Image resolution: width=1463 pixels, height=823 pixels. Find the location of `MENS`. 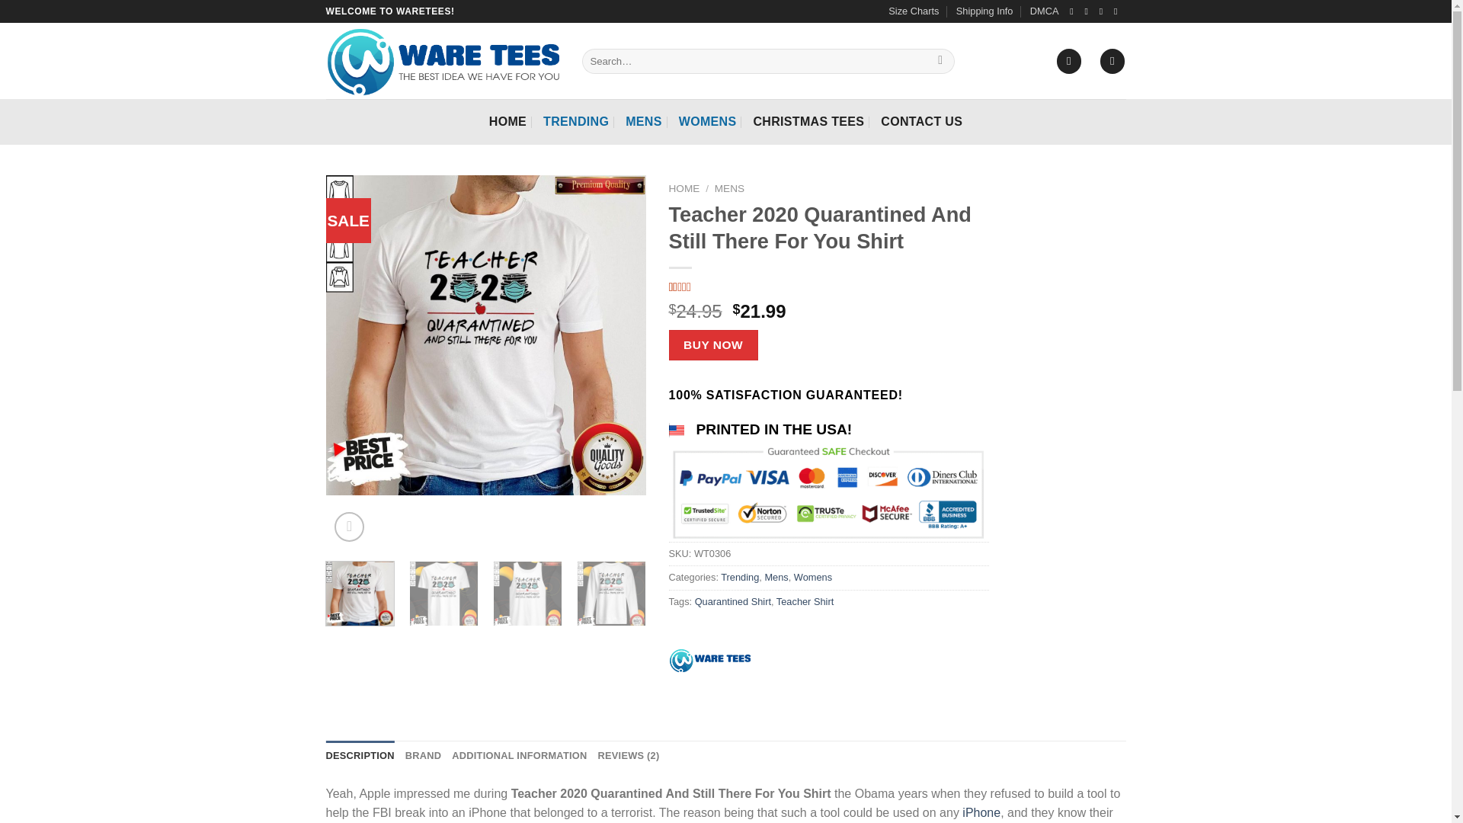

MENS is located at coordinates (644, 122).